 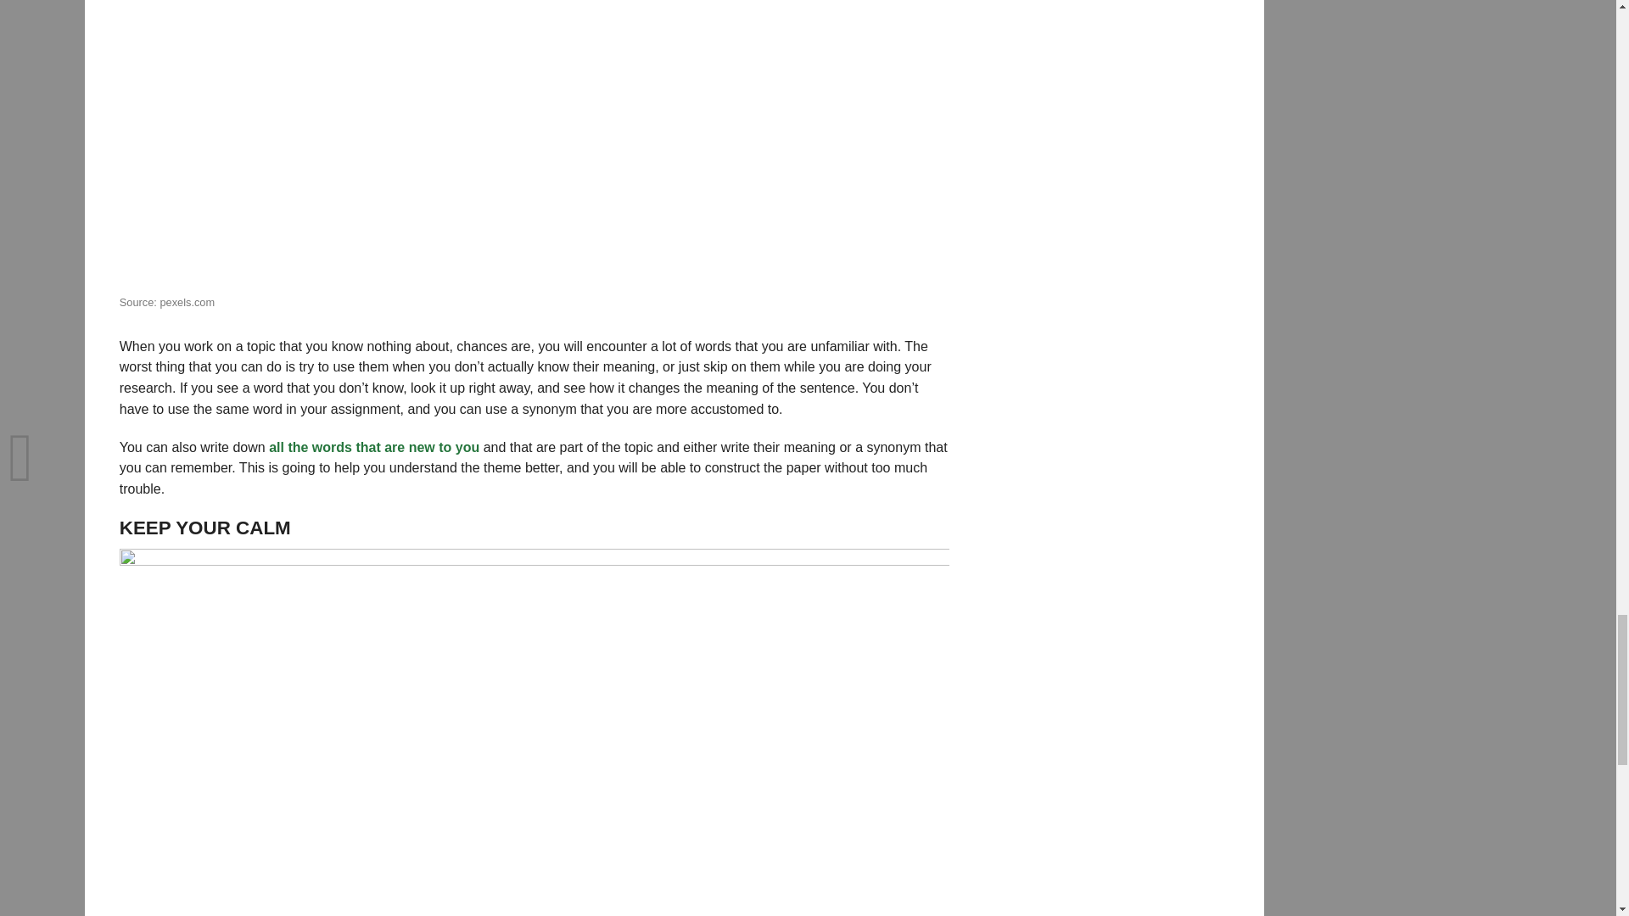 What do you see at coordinates (373, 447) in the screenshot?
I see `all the words that are new to you` at bounding box center [373, 447].